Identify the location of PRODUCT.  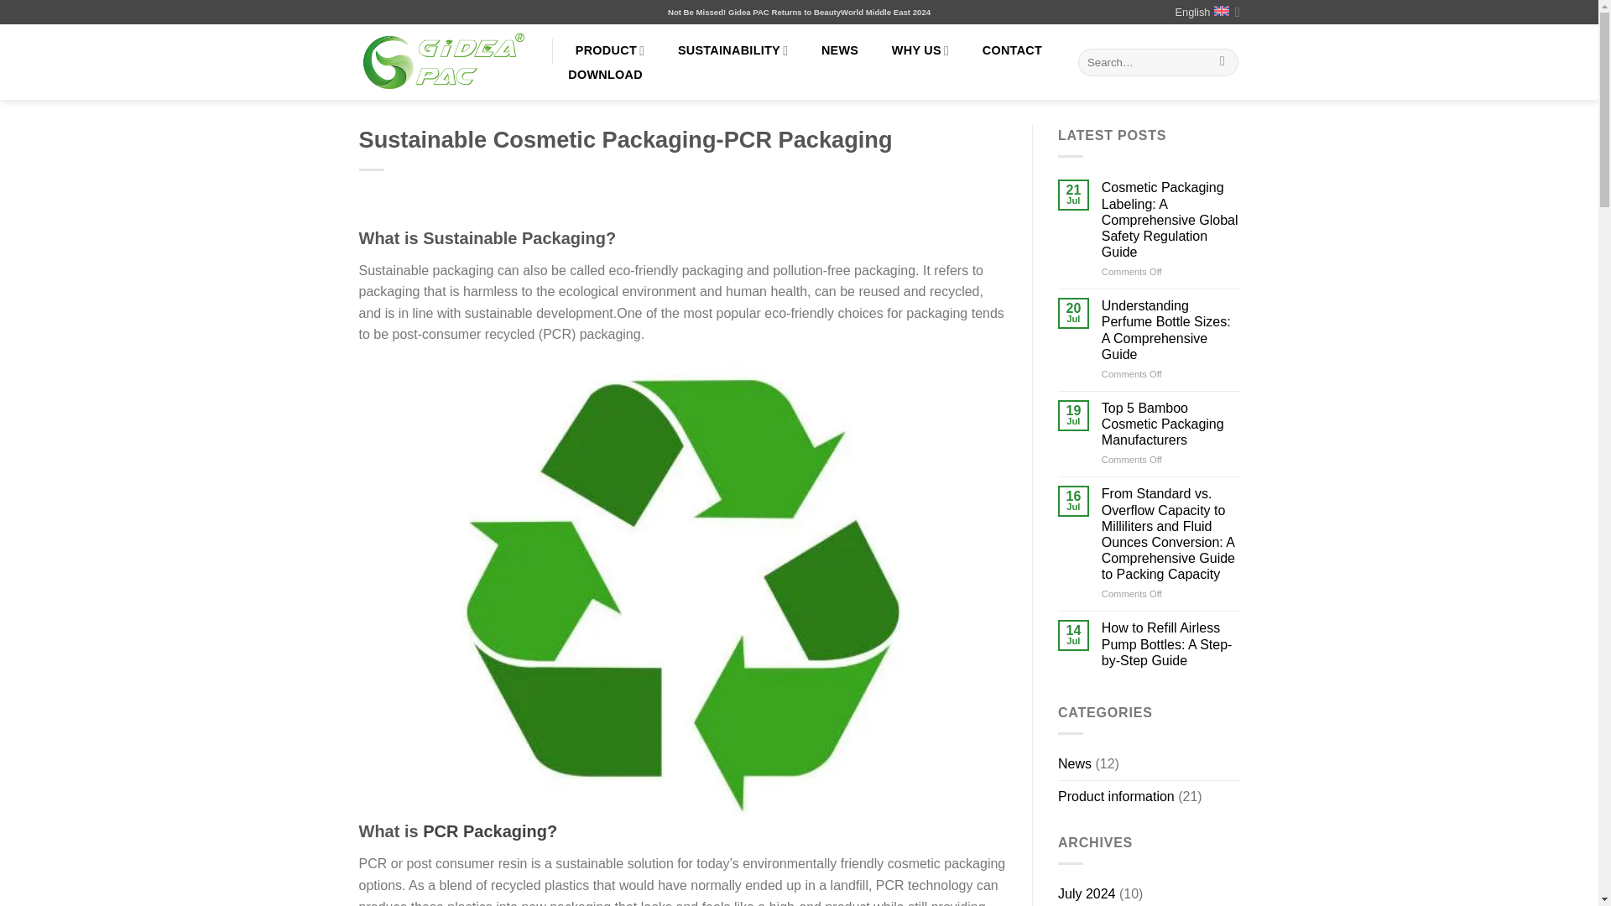
(610, 50).